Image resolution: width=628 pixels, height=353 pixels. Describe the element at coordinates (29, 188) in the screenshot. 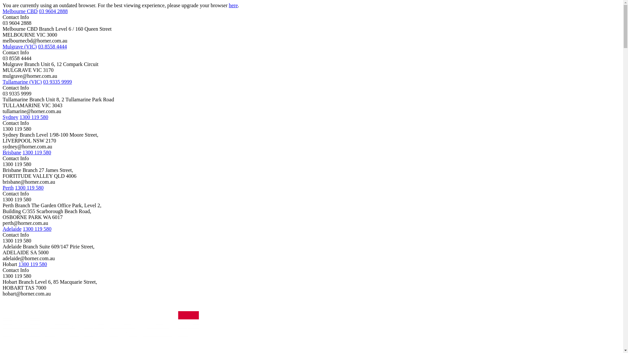

I see `1300 119 580` at that location.